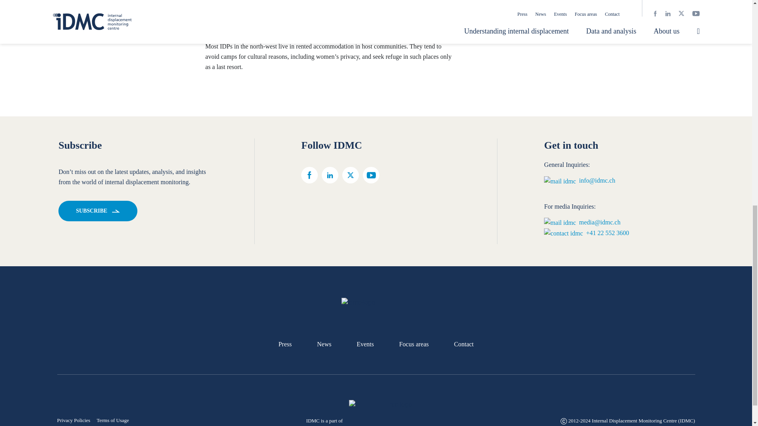  I want to click on Contact, so click(464, 344).